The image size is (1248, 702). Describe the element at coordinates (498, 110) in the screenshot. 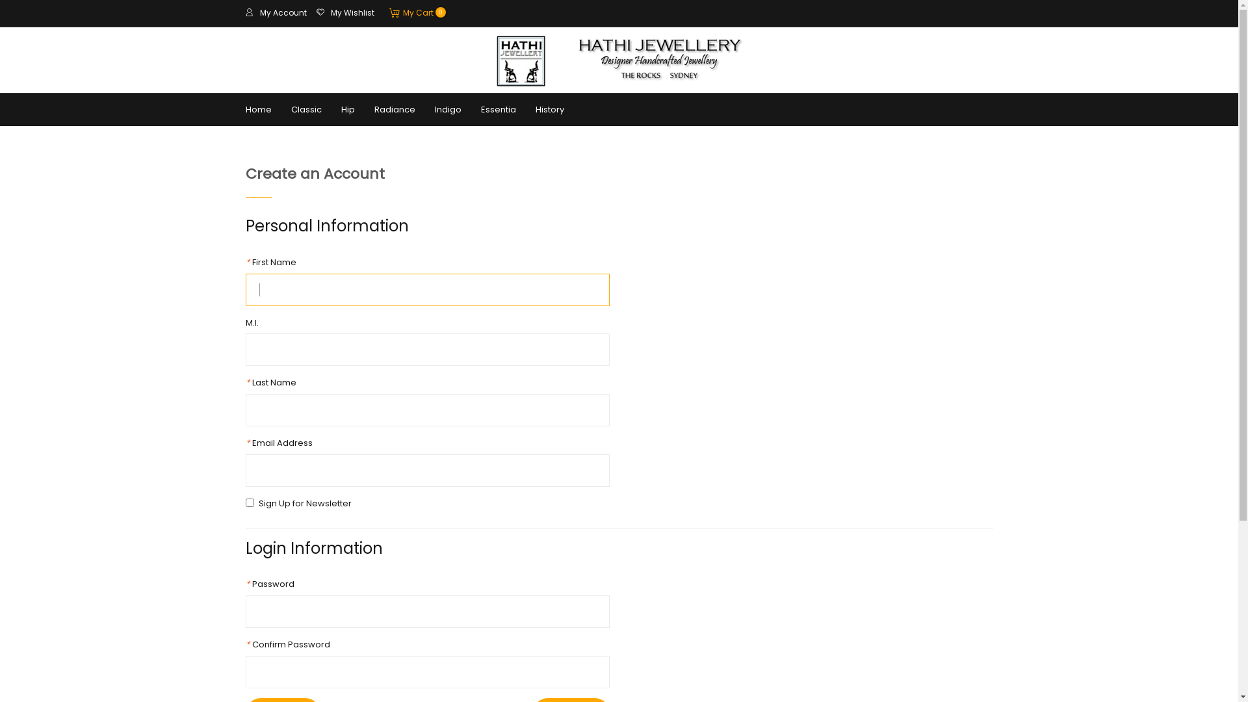

I see `Essentia` at that location.